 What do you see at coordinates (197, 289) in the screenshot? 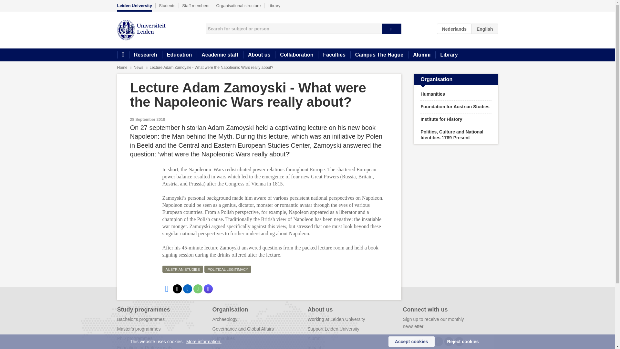
I see `Share by WhatsApp` at bounding box center [197, 289].